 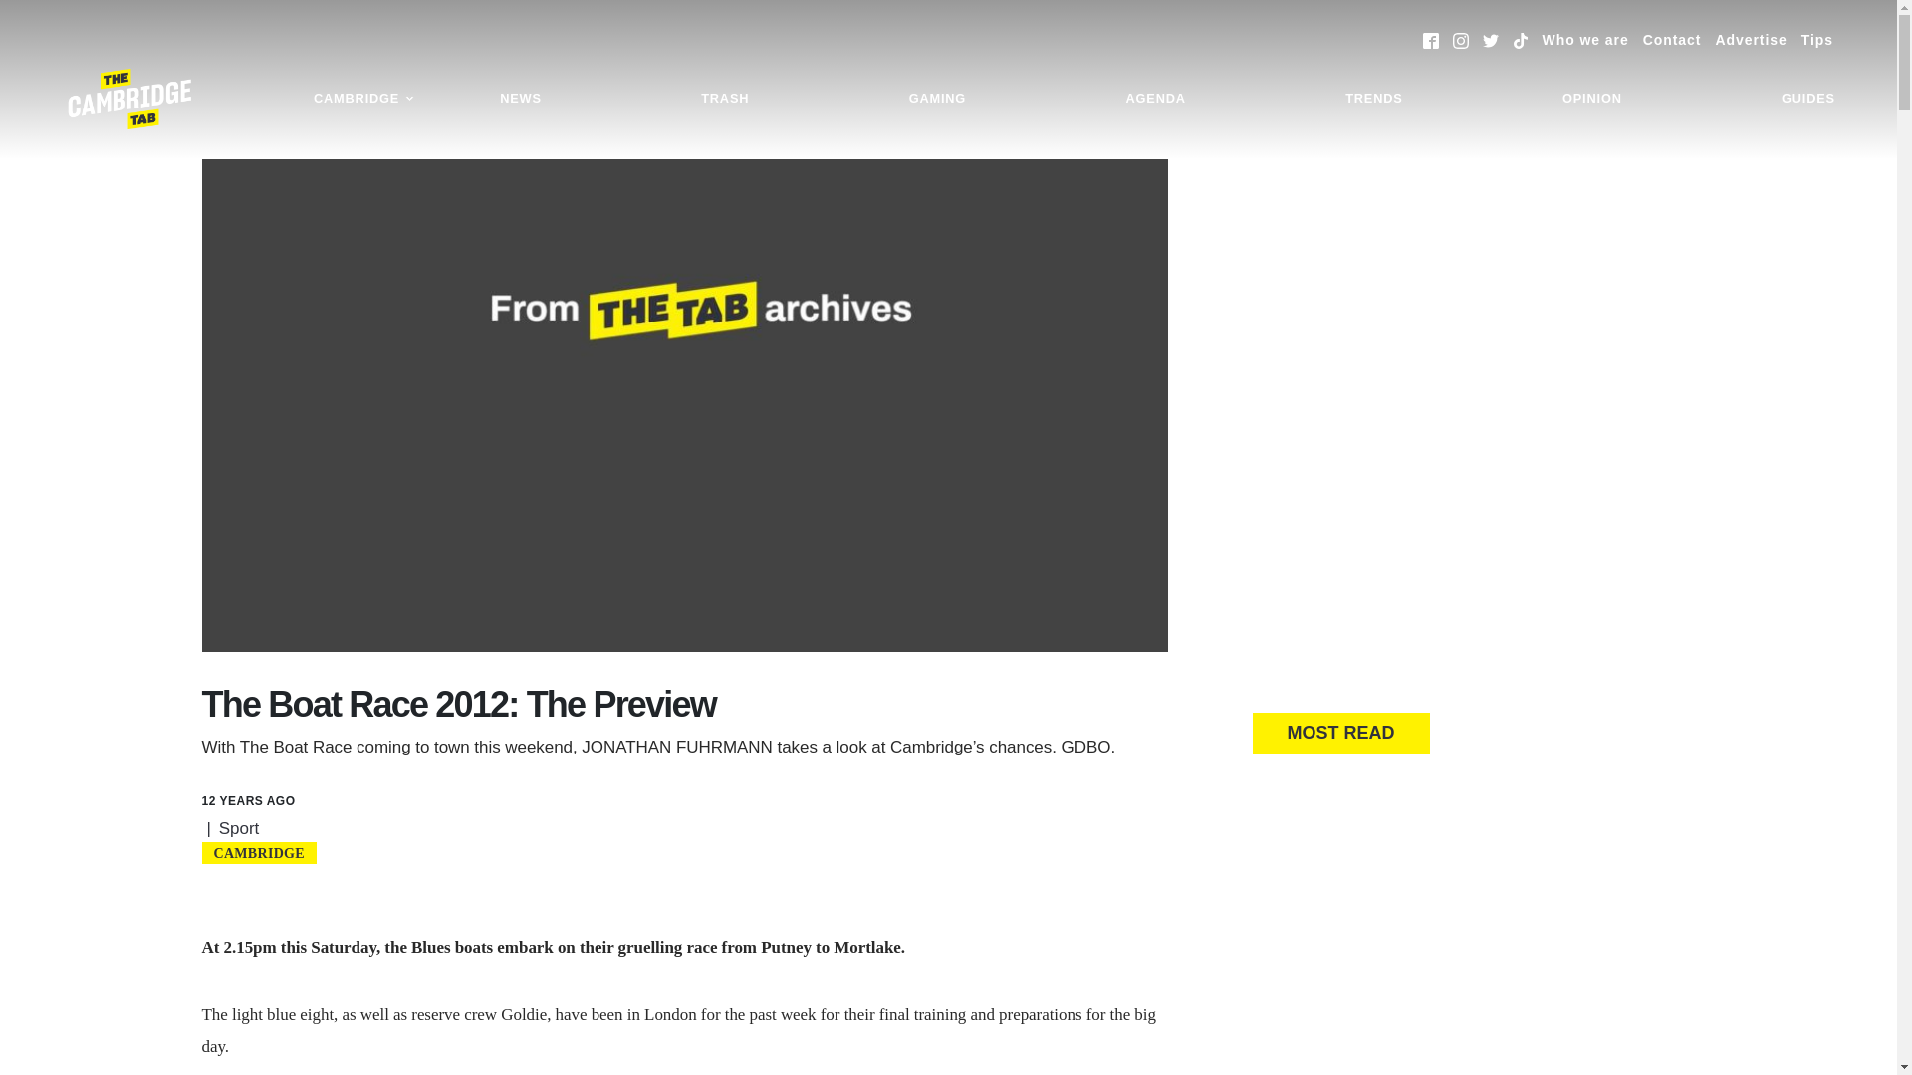 What do you see at coordinates (1671, 40) in the screenshot?
I see `Contact` at bounding box center [1671, 40].